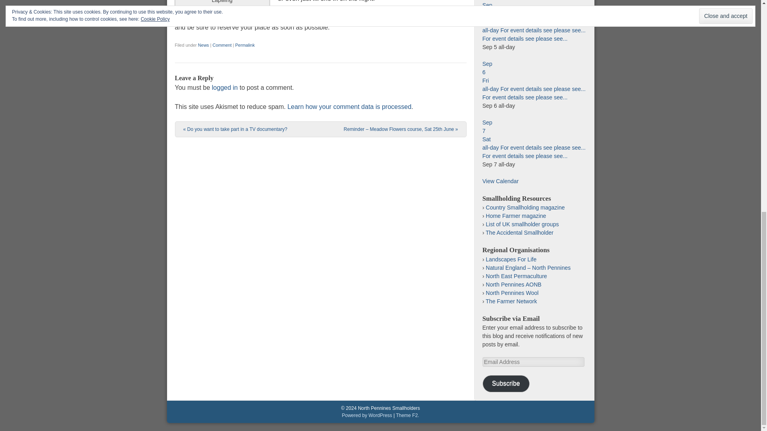 The image size is (767, 431). Describe the element at coordinates (369, 18) in the screenshot. I see `calendar entry for this event` at that location.